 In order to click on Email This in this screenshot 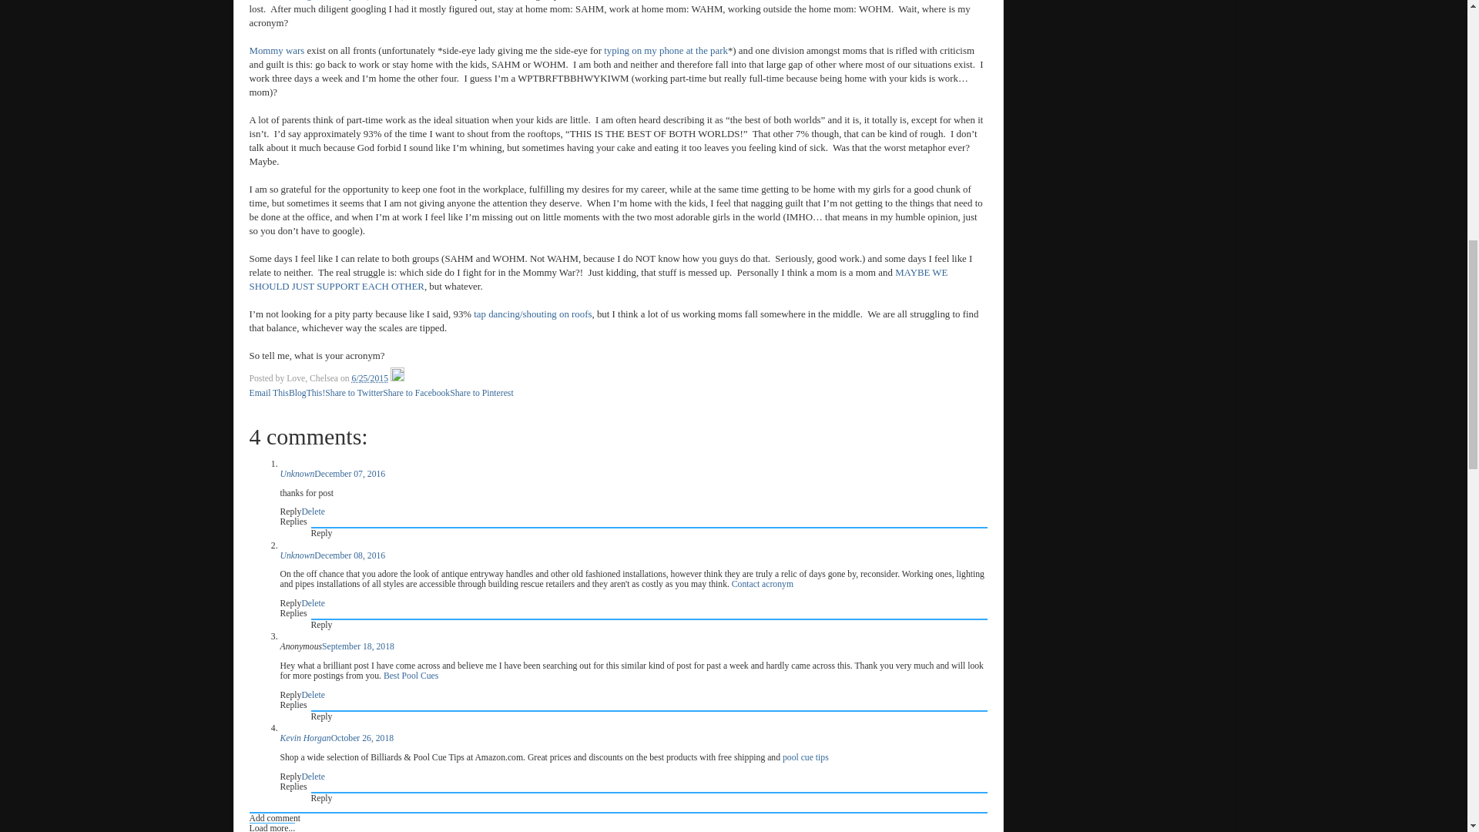, I will do `click(269, 393)`.